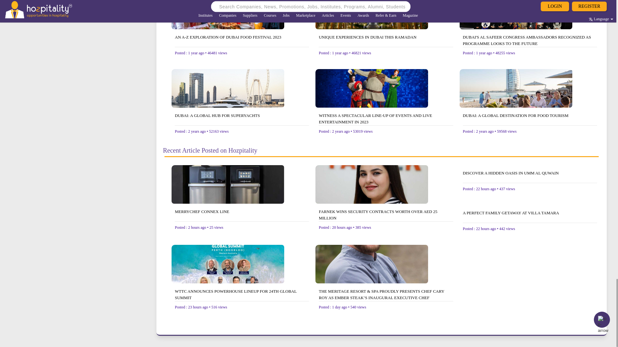 The height and width of the screenshot is (347, 618). What do you see at coordinates (530, 119) in the screenshot?
I see `Dubai: A Global Destination for Food Tourism` at bounding box center [530, 119].